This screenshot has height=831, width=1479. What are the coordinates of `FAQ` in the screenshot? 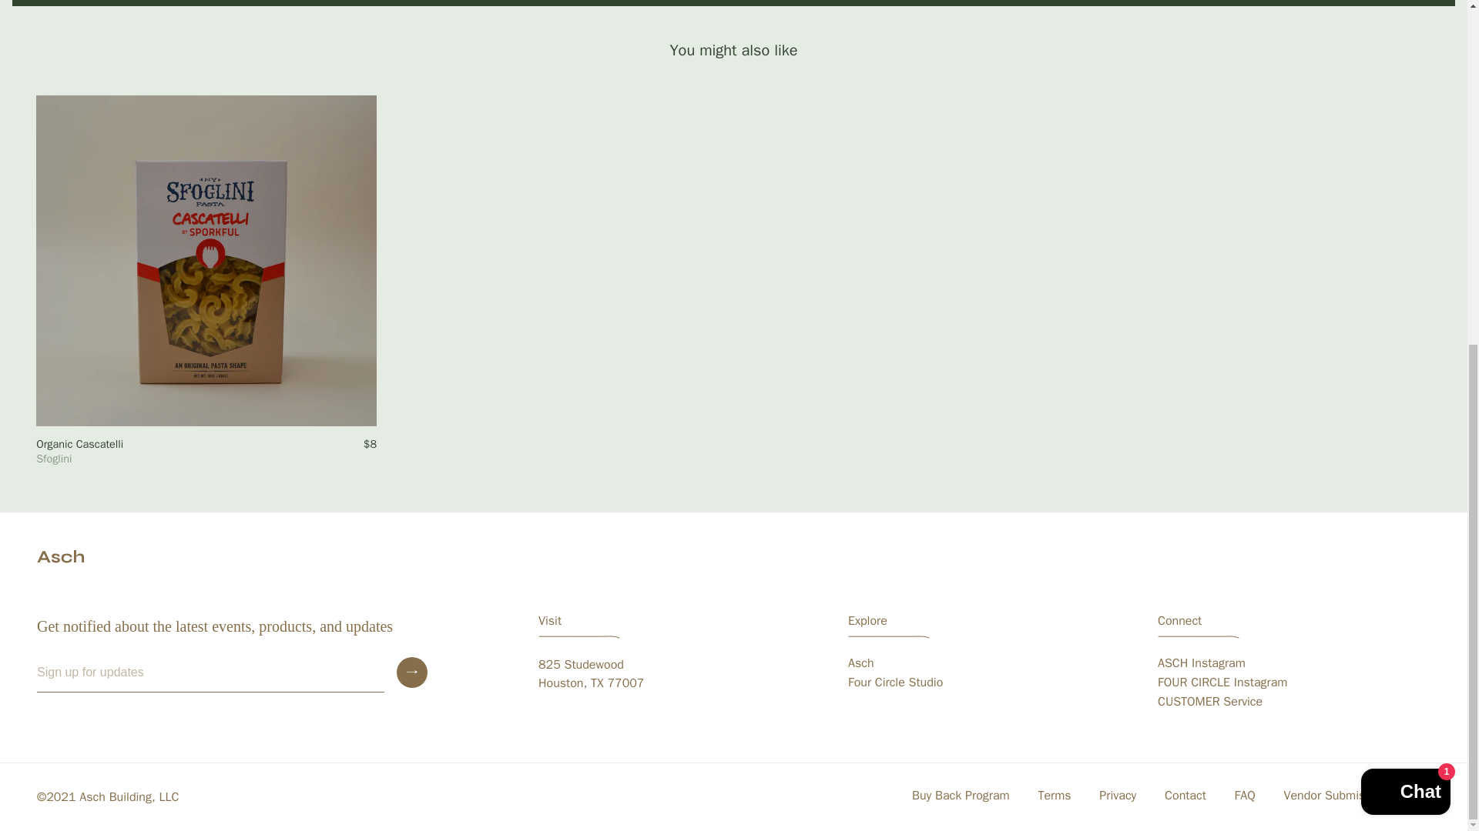 It's located at (1245, 796).